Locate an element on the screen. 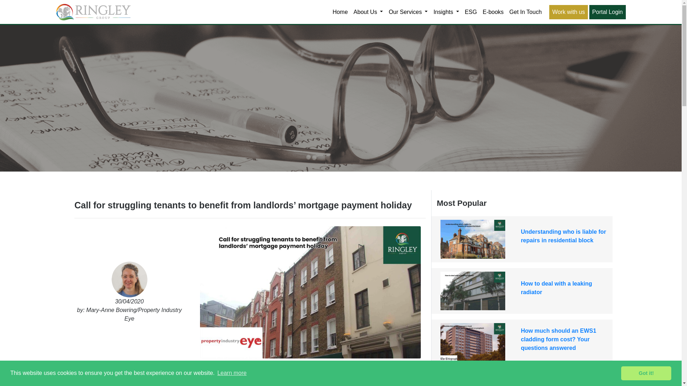 Image resolution: width=687 pixels, height=386 pixels. About Us is located at coordinates (368, 12).